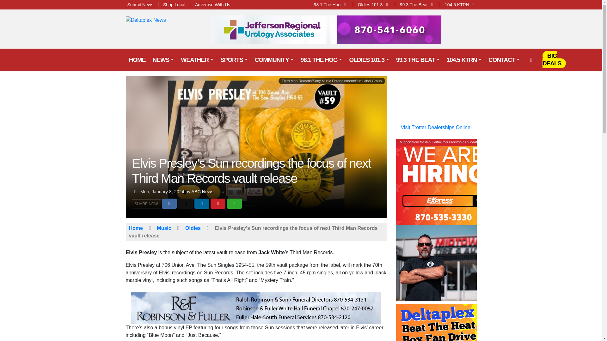 The height and width of the screenshot is (341, 607). Describe the element at coordinates (169, 203) in the screenshot. I see `Share to Facebook` at that location.